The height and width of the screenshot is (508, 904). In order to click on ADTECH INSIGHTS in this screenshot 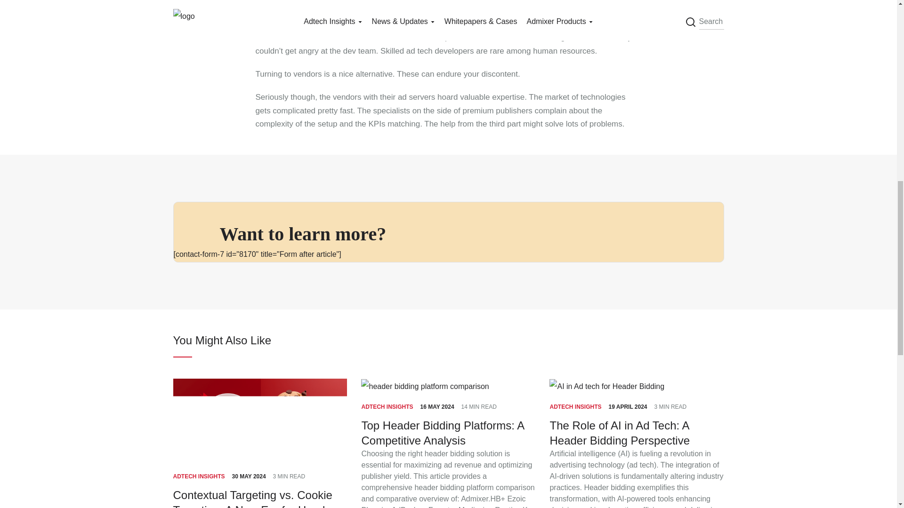, I will do `click(387, 407)`.